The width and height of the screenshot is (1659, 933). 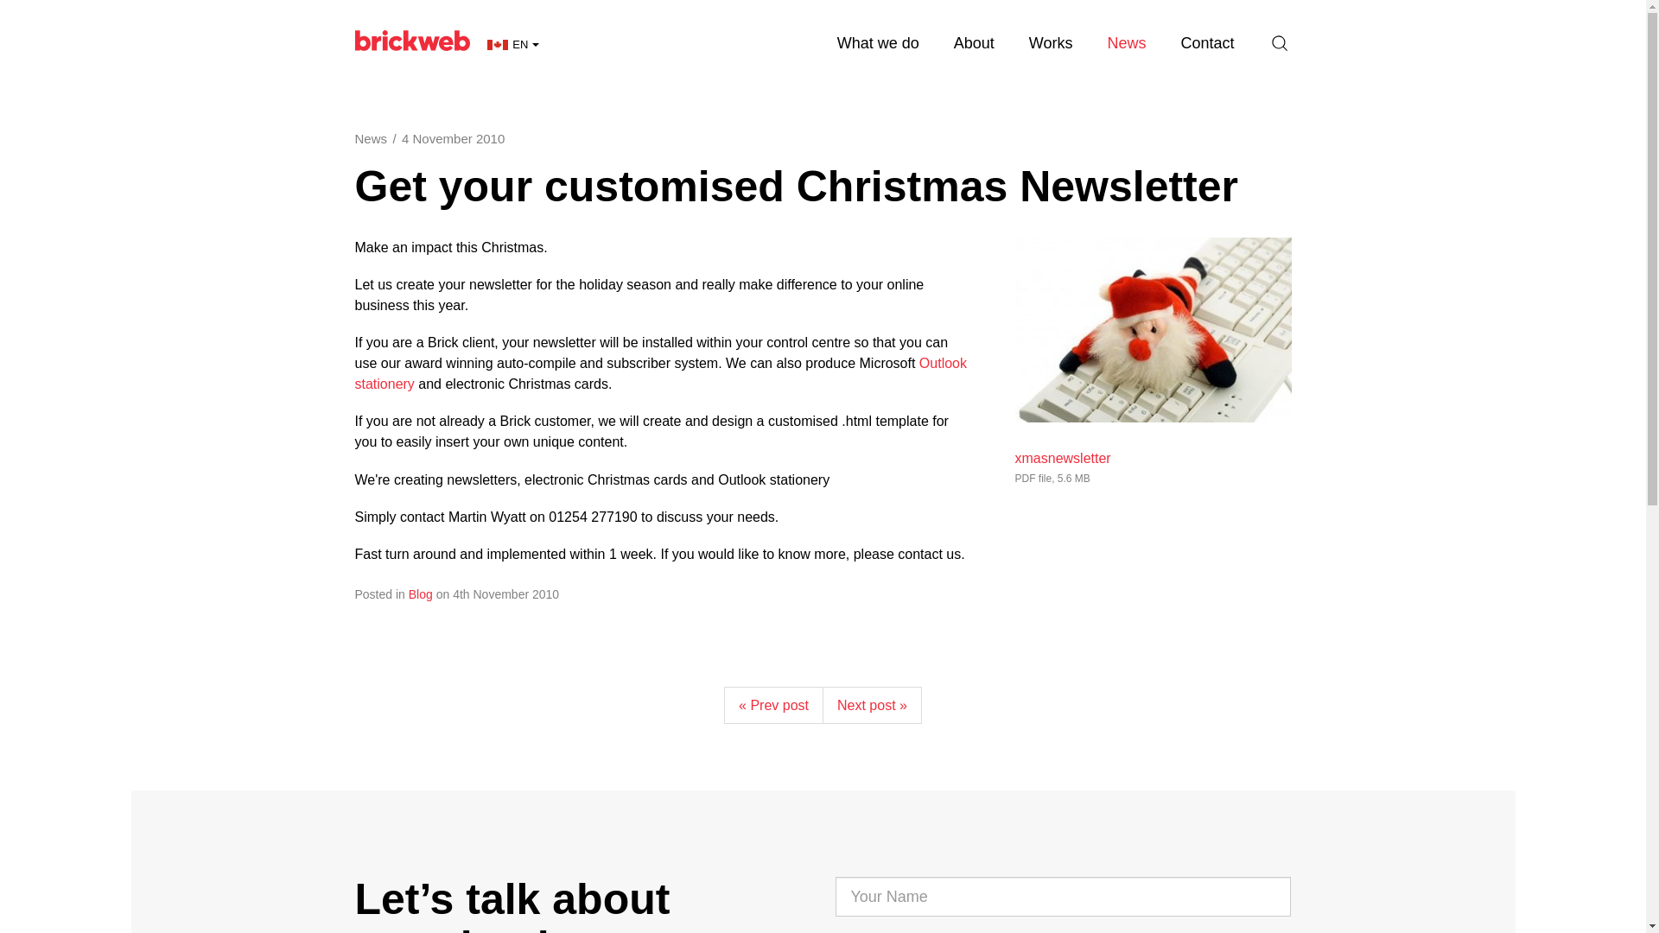 What do you see at coordinates (1126, 43) in the screenshot?
I see `News` at bounding box center [1126, 43].